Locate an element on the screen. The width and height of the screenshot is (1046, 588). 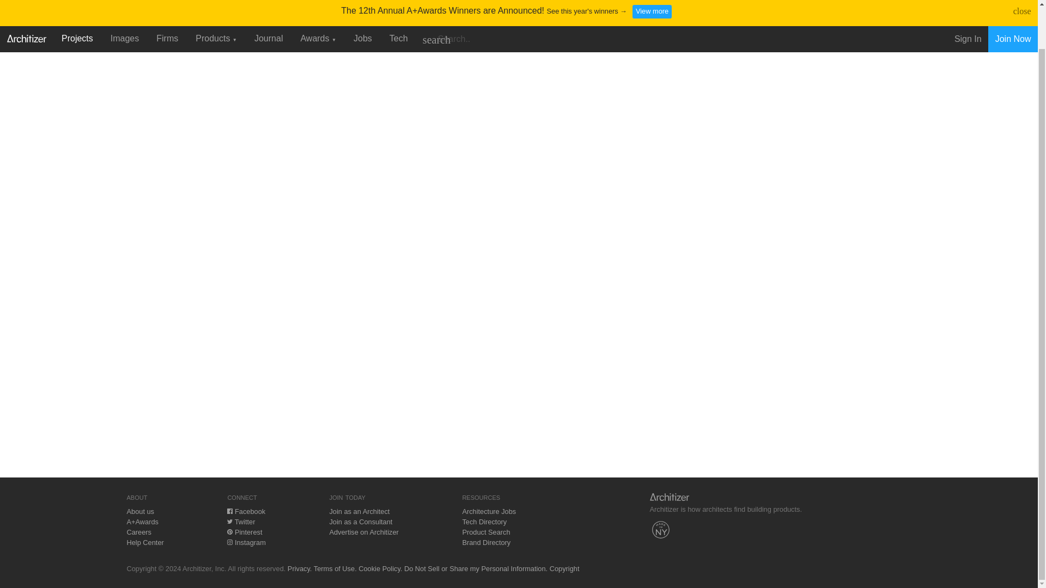
Images is located at coordinates (124, 2).